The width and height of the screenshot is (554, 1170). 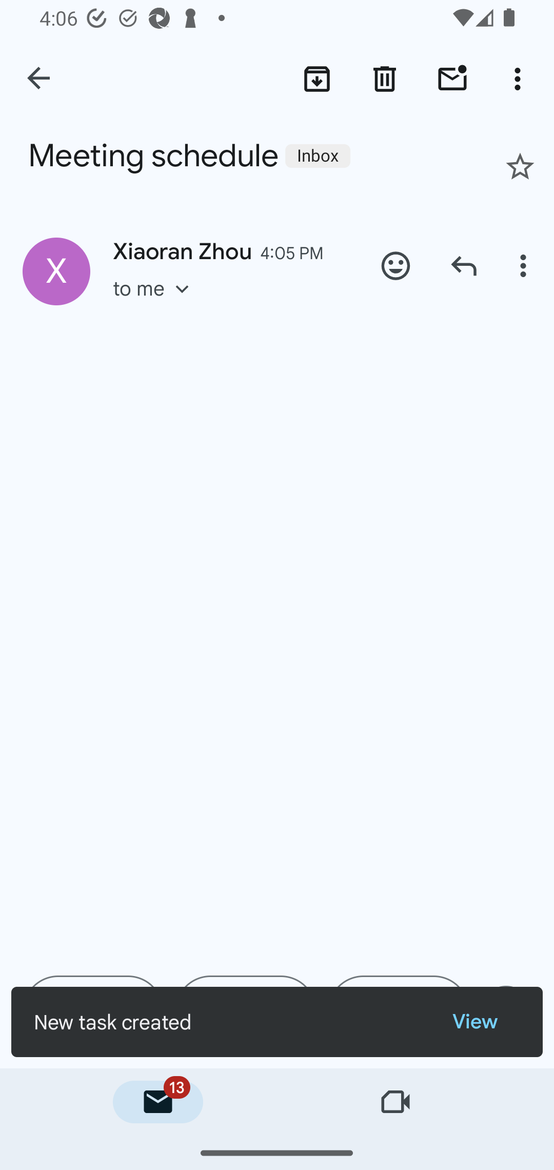 What do you see at coordinates (525, 265) in the screenshot?
I see `More options` at bounding box center [525, 265].